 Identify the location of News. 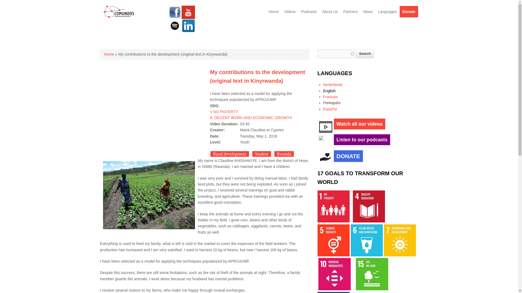
(368, 11).